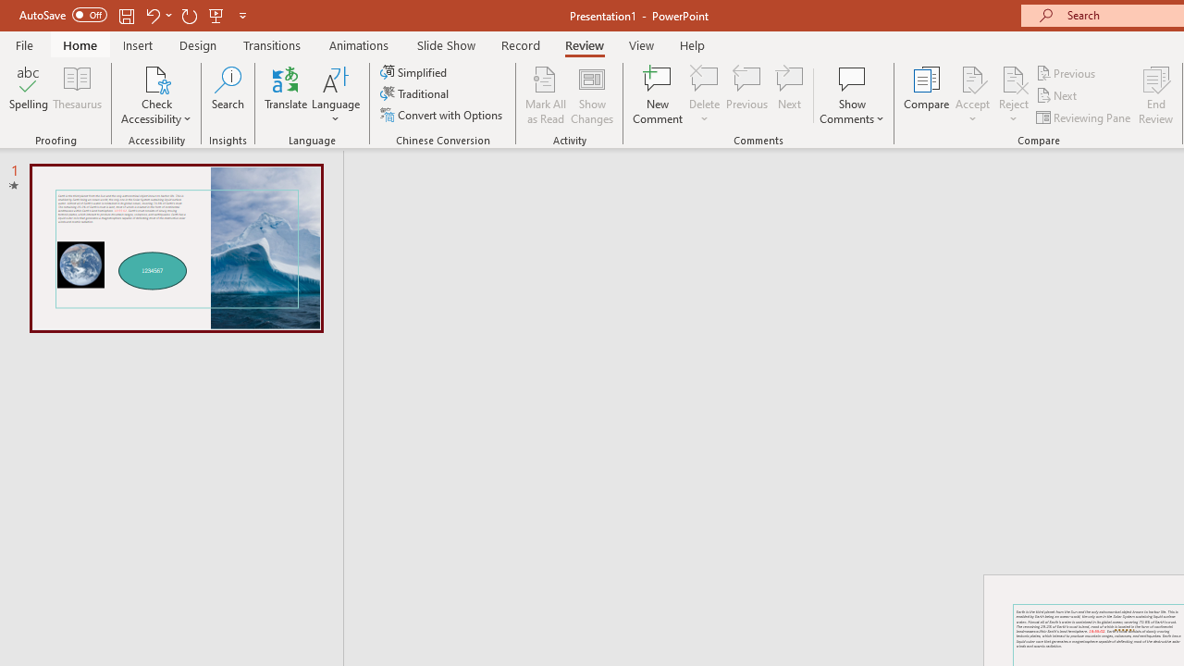  I want to click on Translate, so click(287, 94).